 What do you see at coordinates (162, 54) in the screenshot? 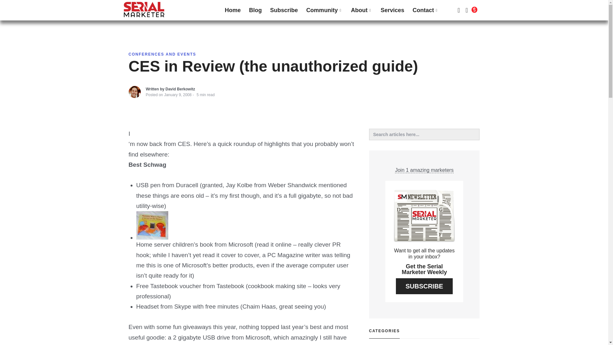
I see `CONFERENCES AND EVENTS` at bounding box center [162, 54].